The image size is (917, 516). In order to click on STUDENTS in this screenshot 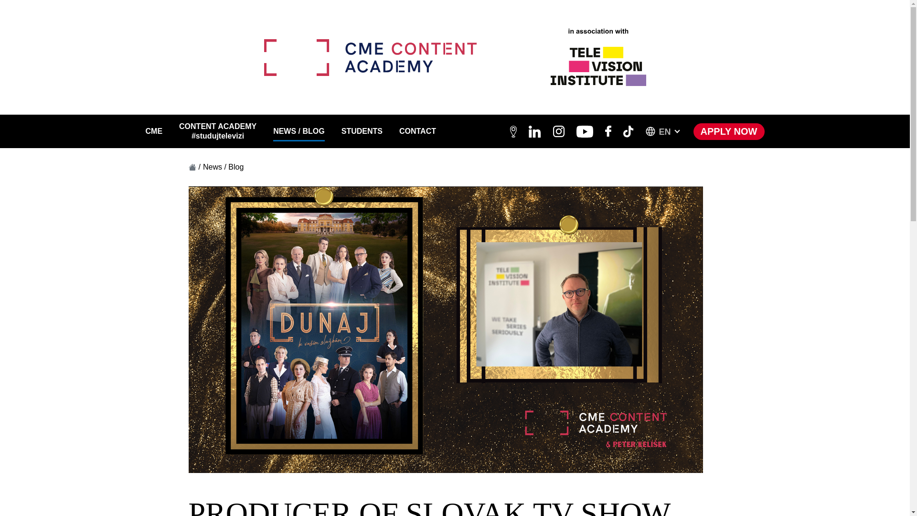, I will do `click(362, 131)`.